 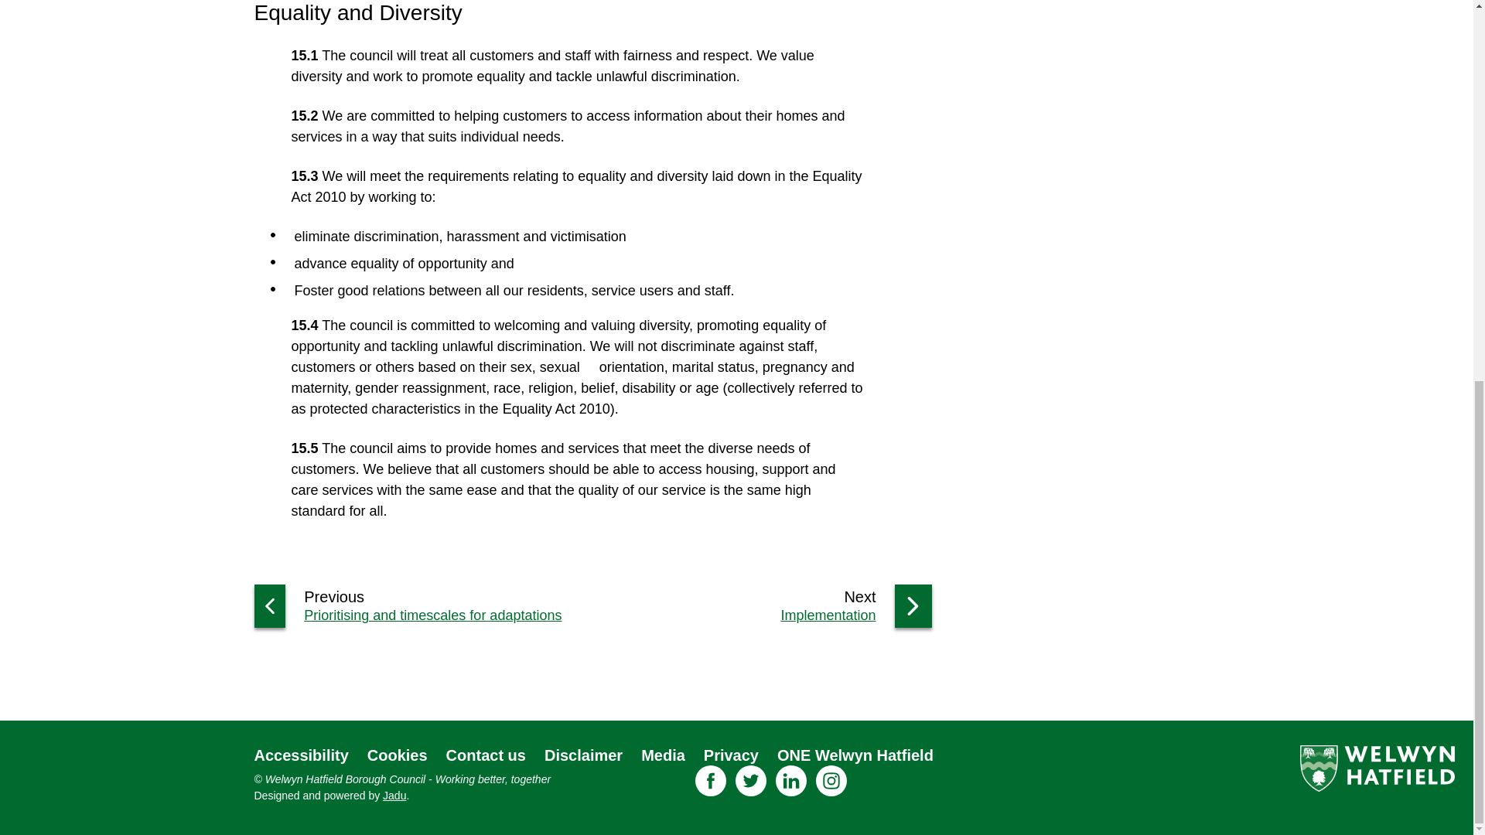 I want to click on Visit the Jadu website, so click(x=394, y=795).